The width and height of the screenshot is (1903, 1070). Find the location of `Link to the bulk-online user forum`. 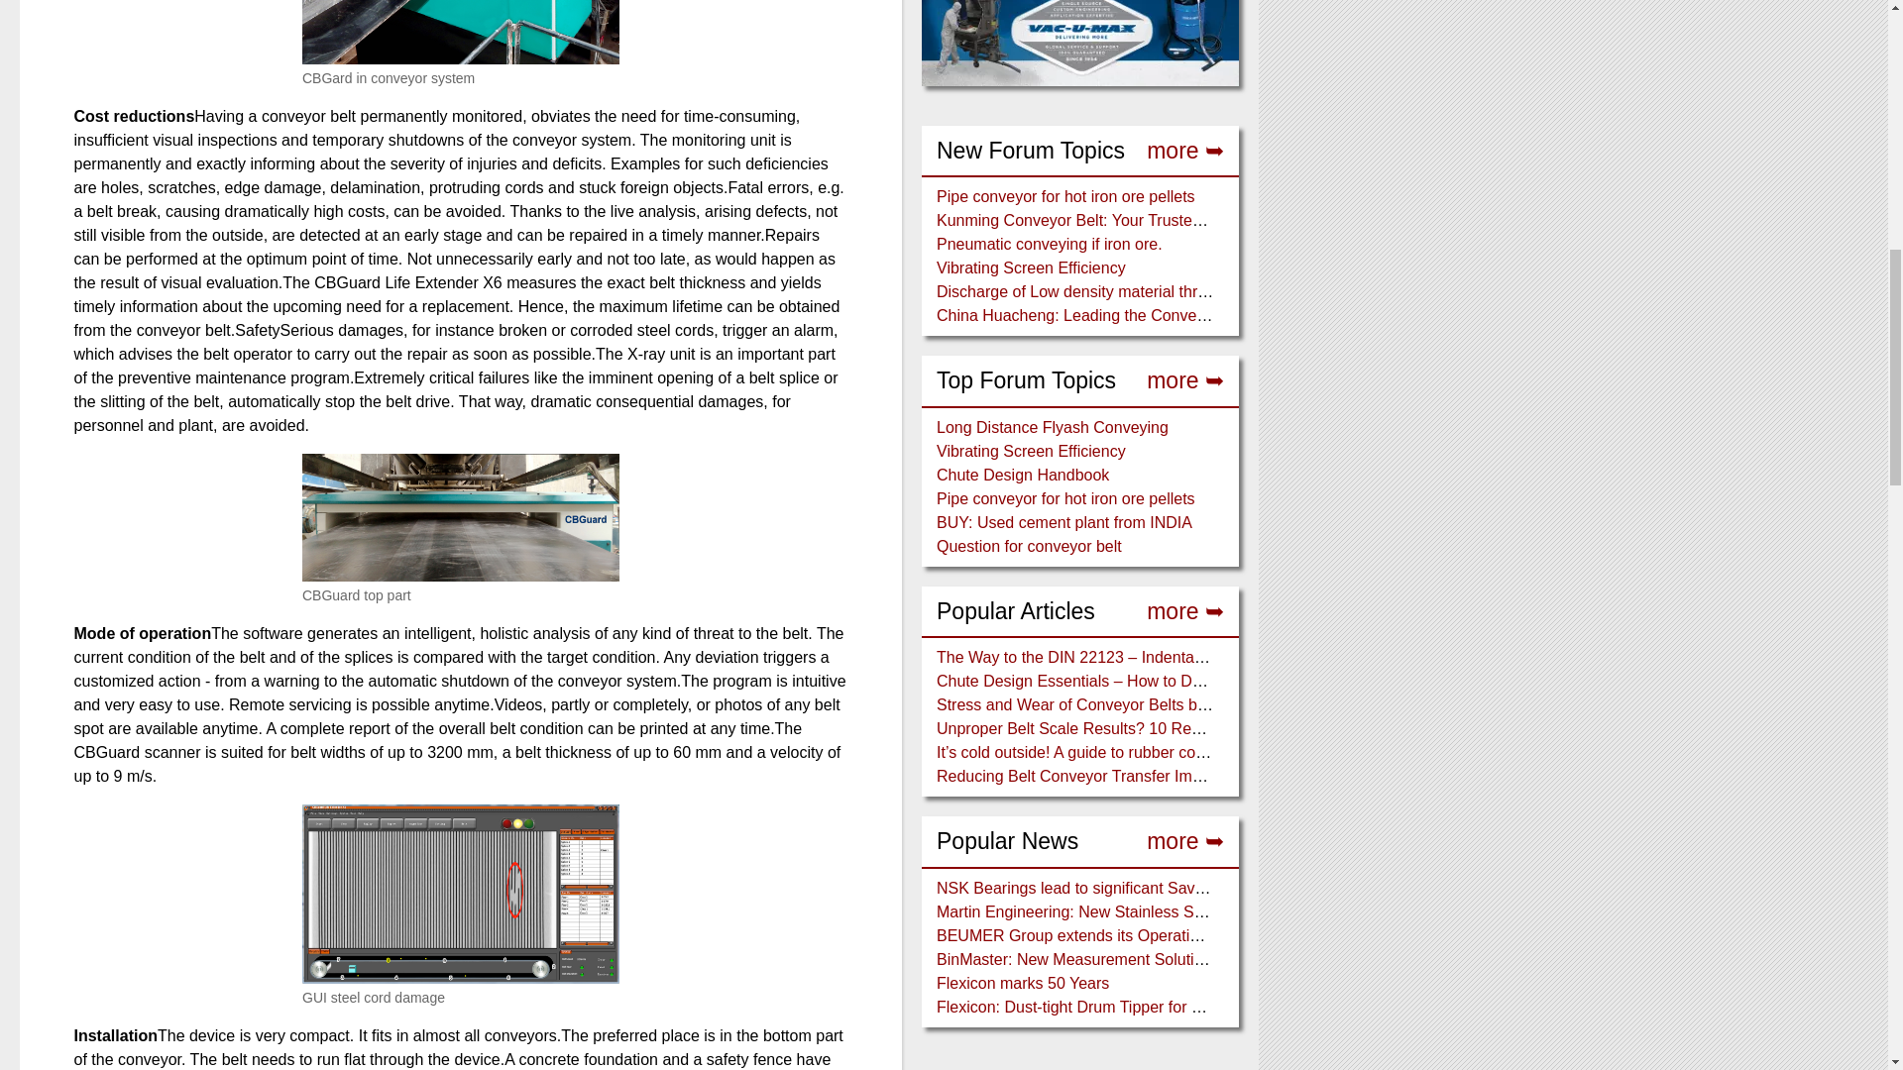

Link to the bulk-online user forum is located at coordinates (1185, 612).